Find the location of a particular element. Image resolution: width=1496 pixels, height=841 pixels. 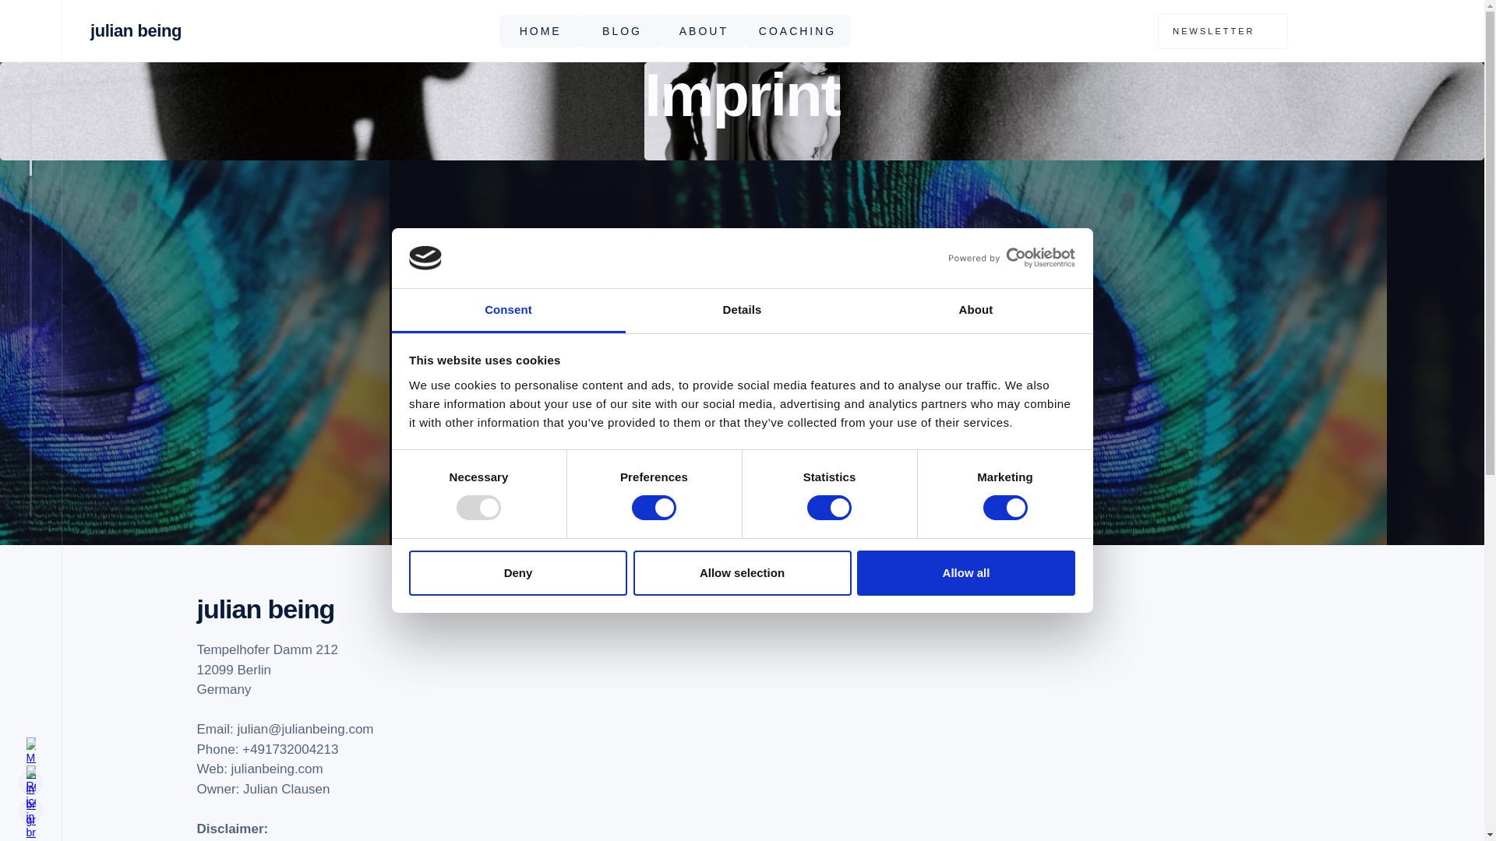

Details is located at coordinates (742, 311).